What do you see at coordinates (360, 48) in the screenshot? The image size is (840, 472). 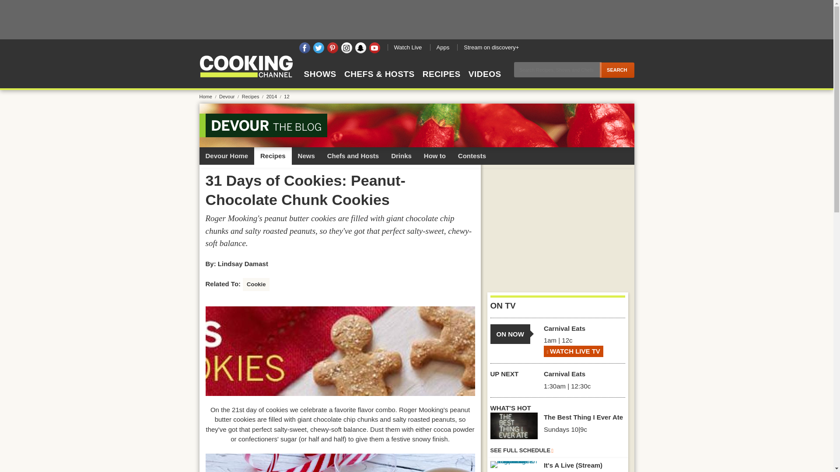 I see `Follow us on Snapchat` at bounding box center [360, 48].